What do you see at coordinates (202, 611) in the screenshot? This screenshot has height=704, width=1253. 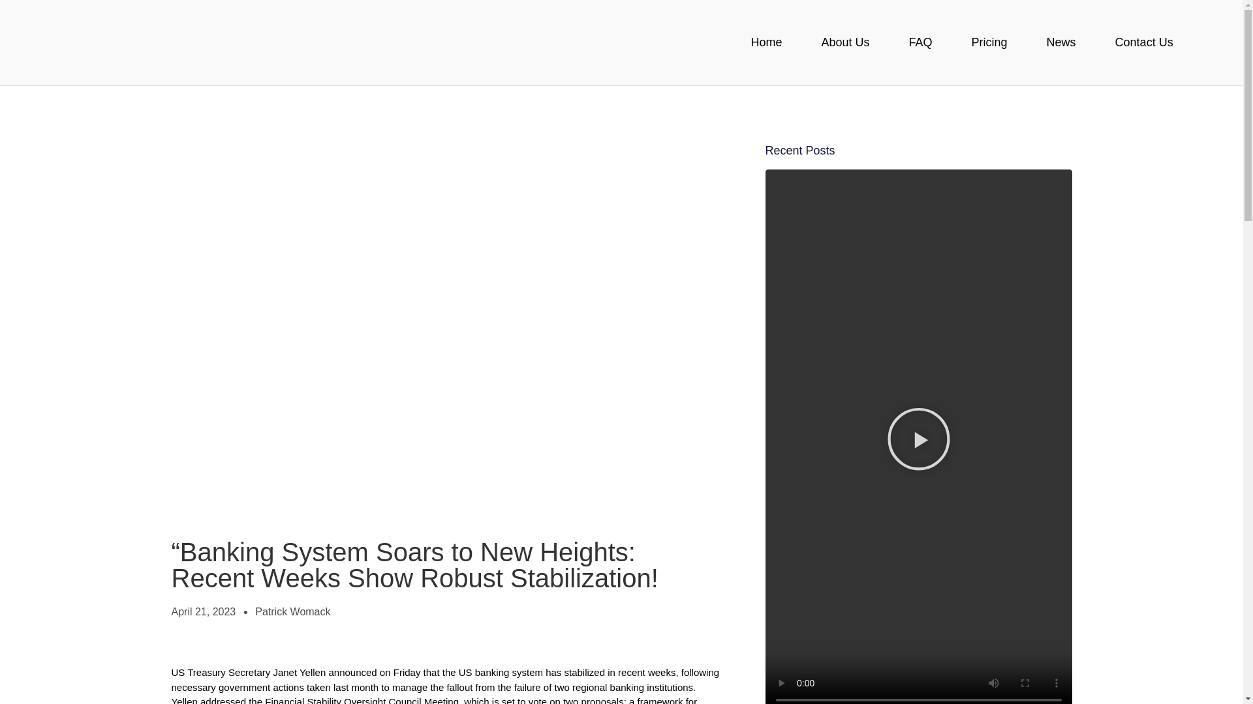 I see `April 21, 2023` at bounding box center [202, 611].